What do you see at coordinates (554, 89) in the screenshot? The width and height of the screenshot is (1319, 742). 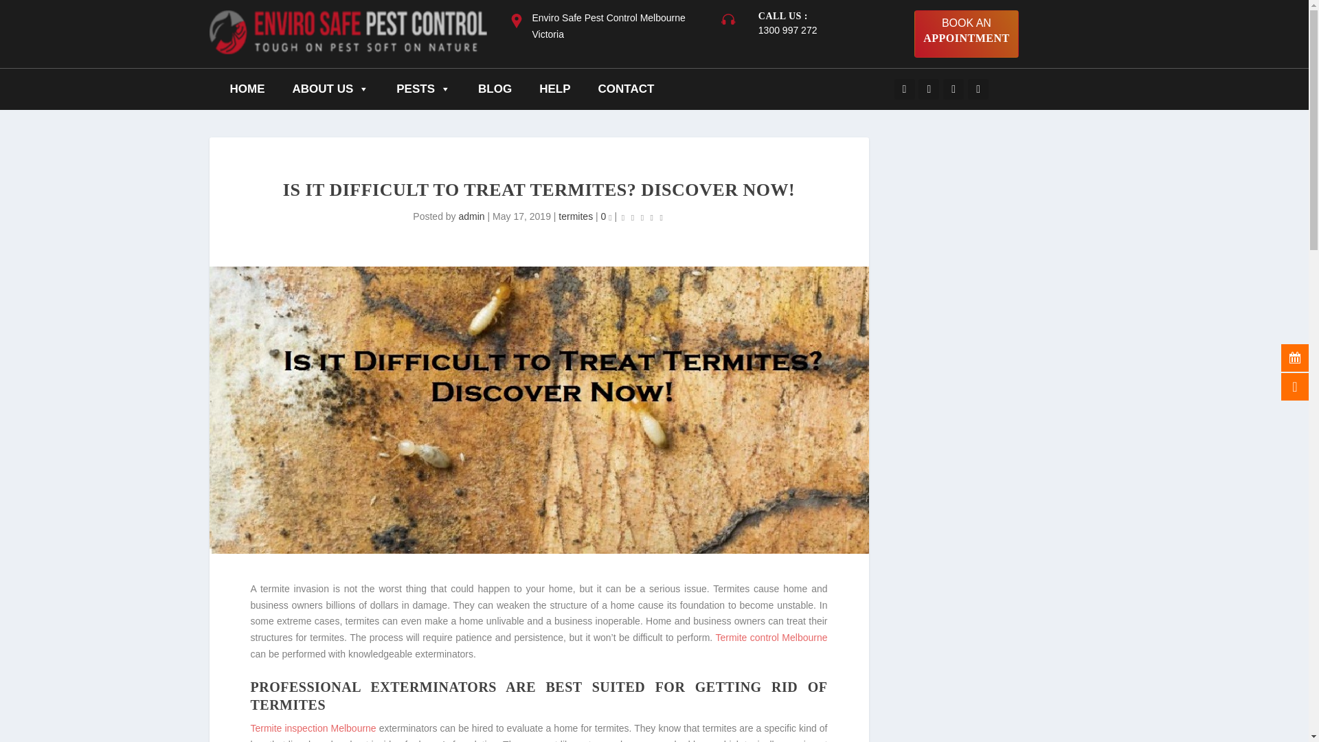 I see `HOME` at bounding box center [554, 89].